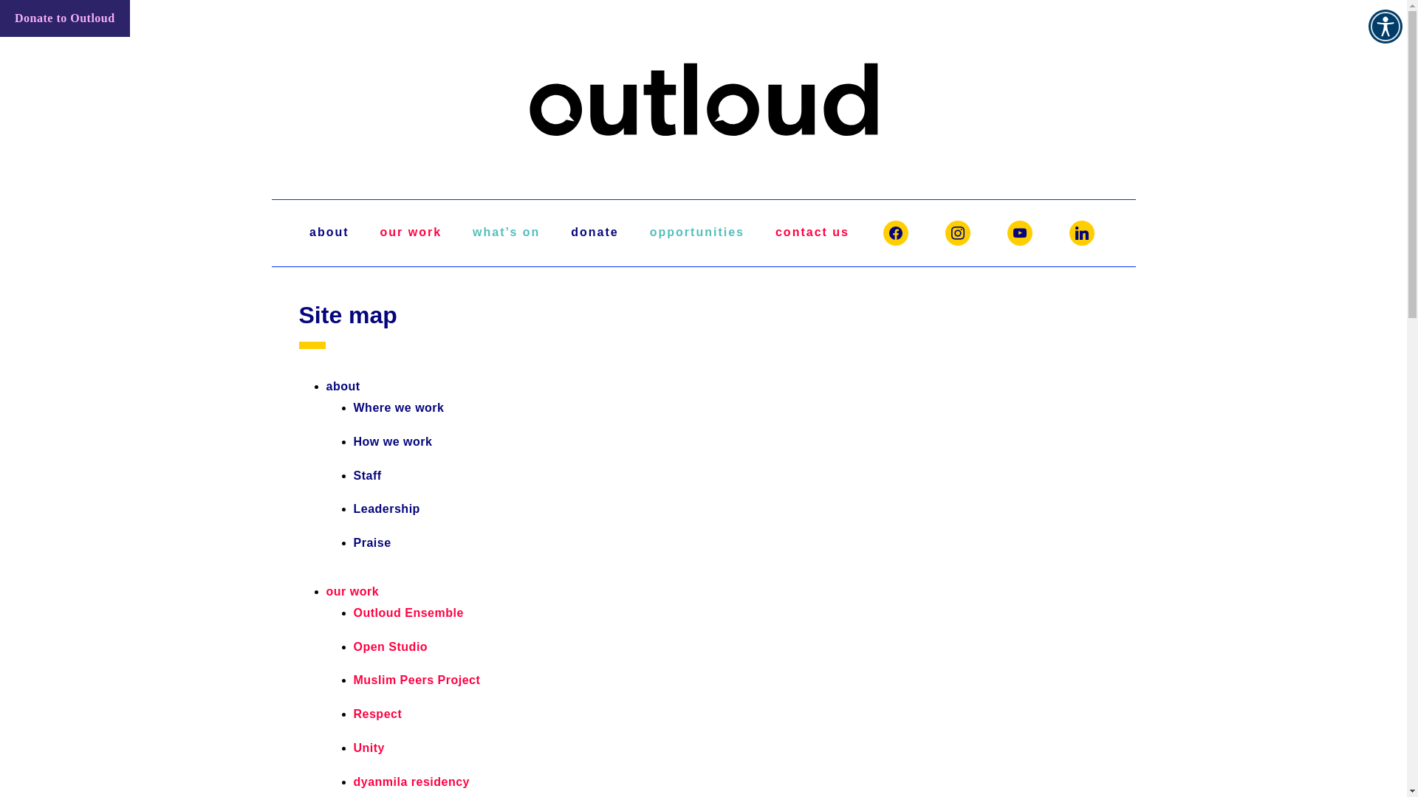 This screenshot has width=1418, height=797. Describe the element at coordinates (65, 18) in the screenshot. I see `Donate to Outloud` at that location.